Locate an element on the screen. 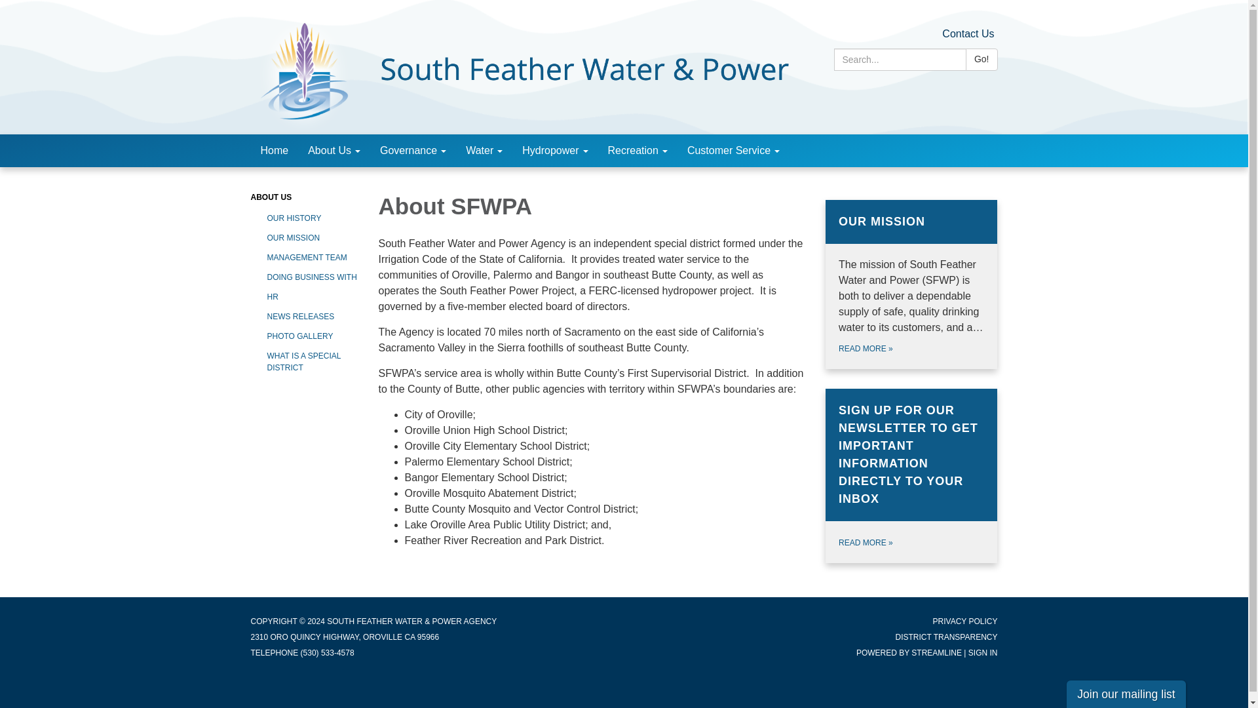 This screenshot has height=708, width=1258. Water is located at coordinates (484, 151).